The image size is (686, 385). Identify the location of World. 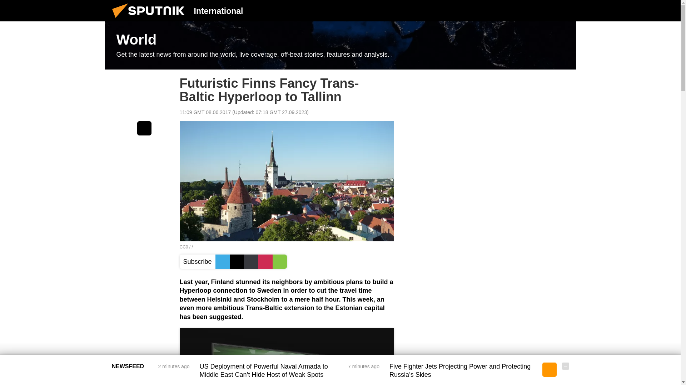
(340, 46).